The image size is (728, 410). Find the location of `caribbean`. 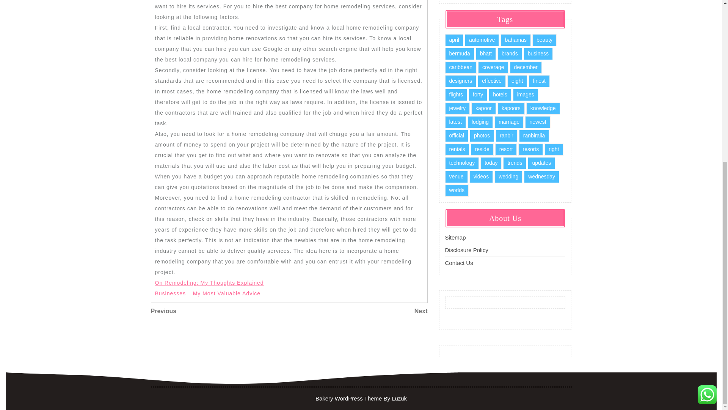

caribbean is located at coordinates (461, 67).